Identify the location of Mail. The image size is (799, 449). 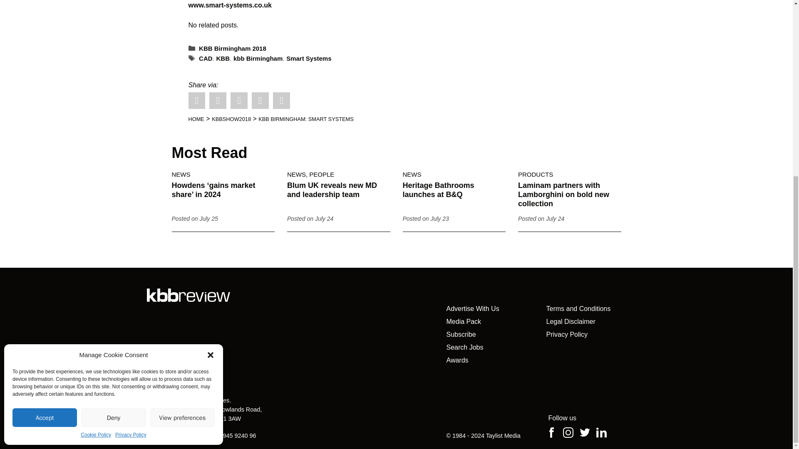
(281, 101).